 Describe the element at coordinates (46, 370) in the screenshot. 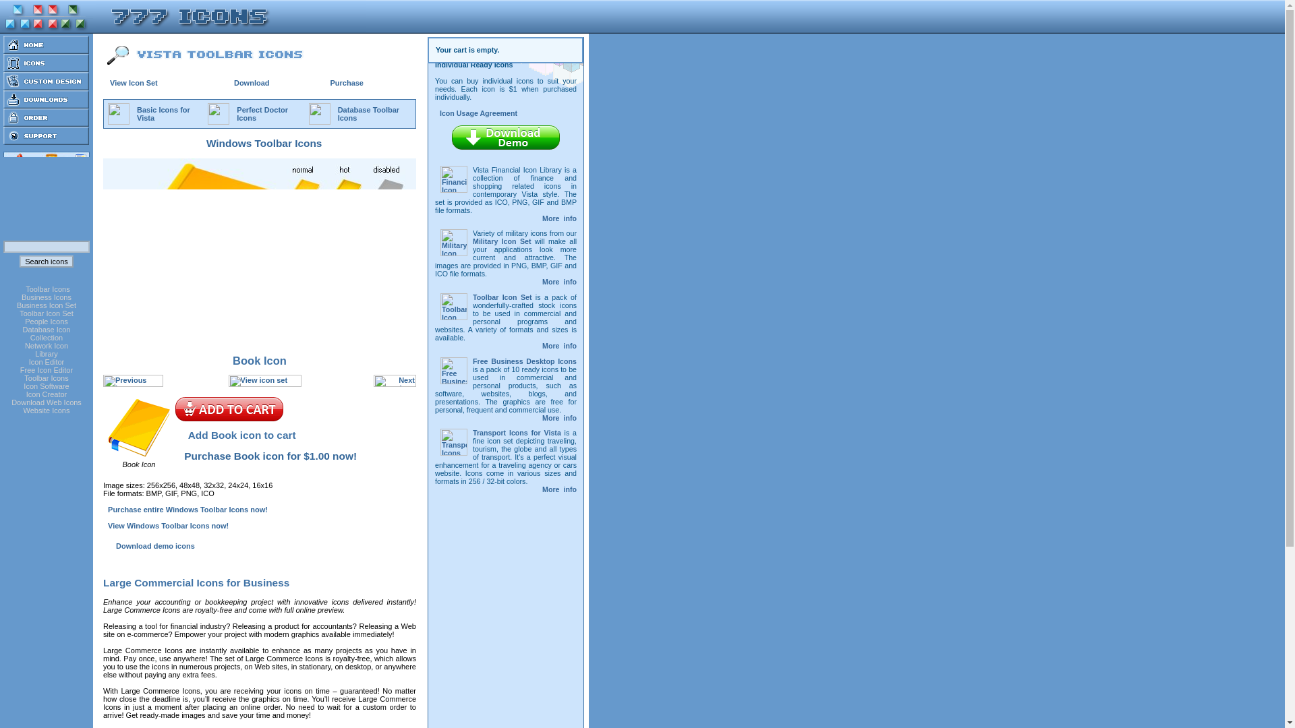

I see `Free Icon Editor` at that location.